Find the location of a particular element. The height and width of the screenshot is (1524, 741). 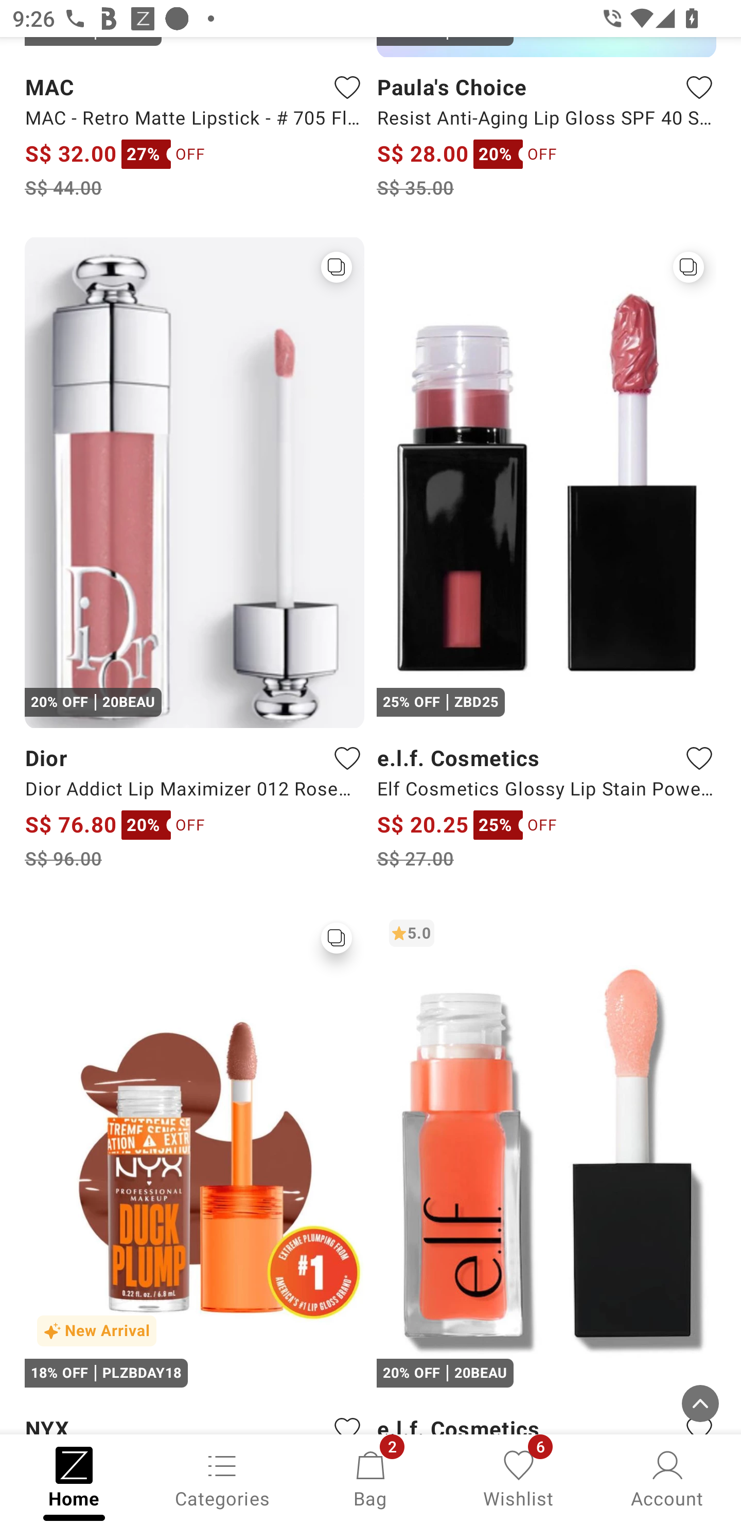

Wishlist, 6 new notifications Wishlist is located at coordinates (519, 1478).